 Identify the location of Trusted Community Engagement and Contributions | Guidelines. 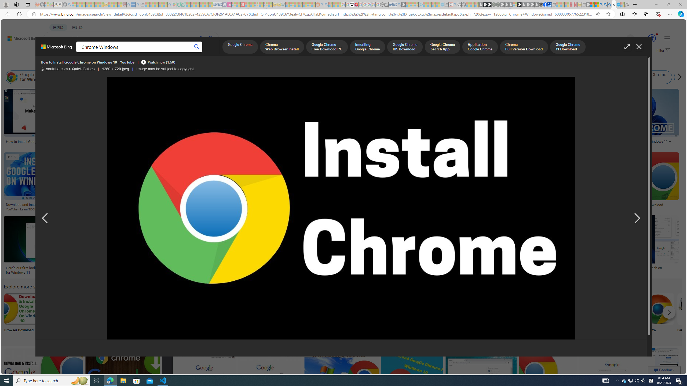
(247, 5).